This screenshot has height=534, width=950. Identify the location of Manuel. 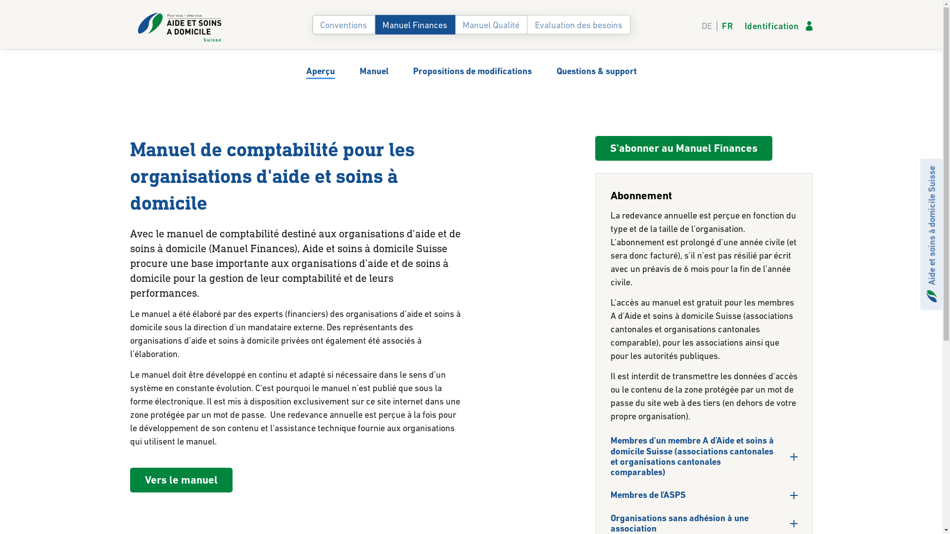
(374, 71).